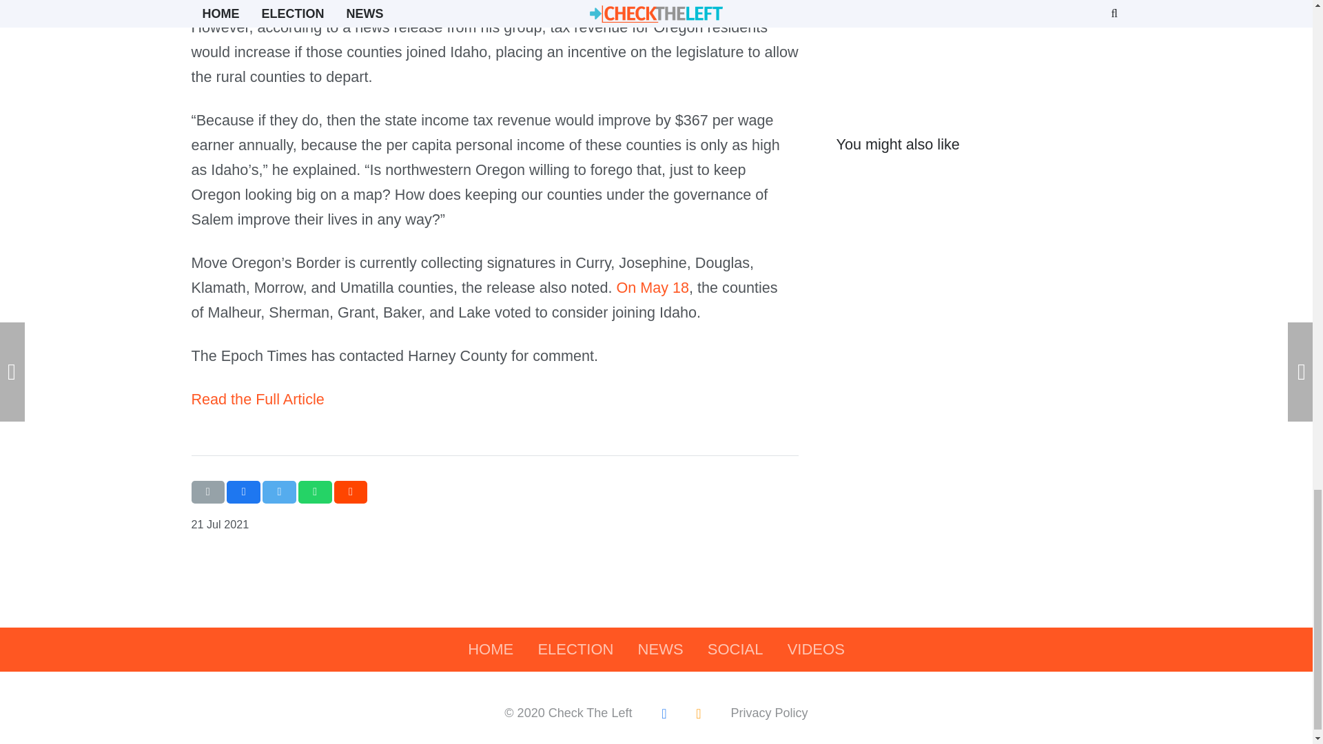 Image resolution: width=1323 pixels, height=744 pixels. Describe the element at coordinates (575, 650) in the screenshot. I see `ELECTION` at that location.